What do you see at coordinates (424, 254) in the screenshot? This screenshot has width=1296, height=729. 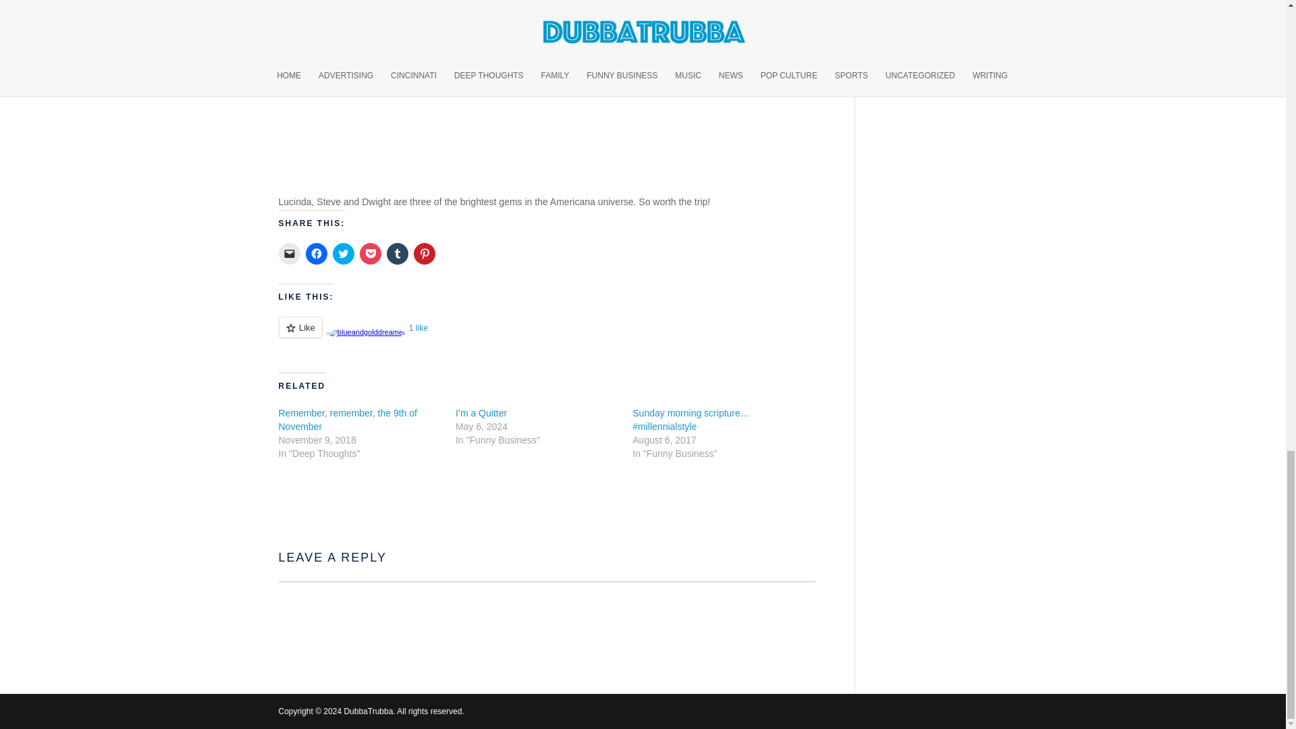 I see `Click to share on Pinterest` at bounding box center [424, 254].